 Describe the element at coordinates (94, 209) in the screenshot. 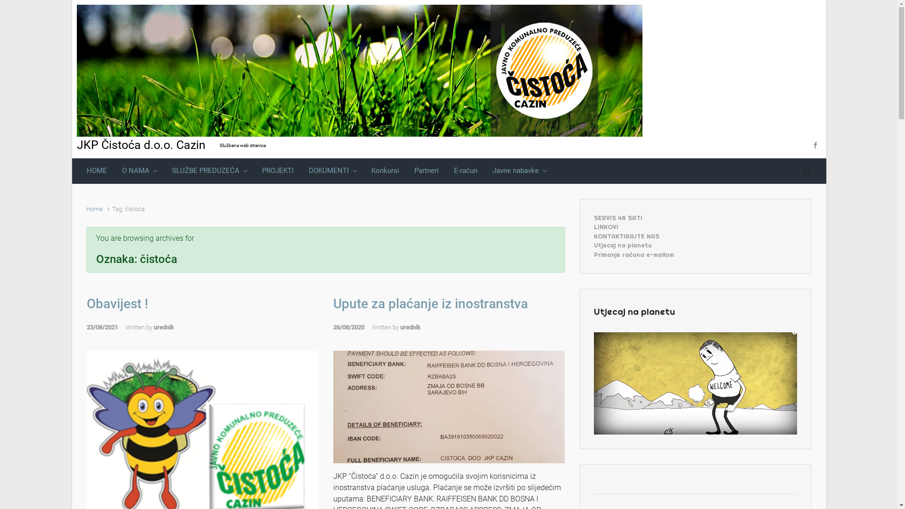

I see `Home` at that location.